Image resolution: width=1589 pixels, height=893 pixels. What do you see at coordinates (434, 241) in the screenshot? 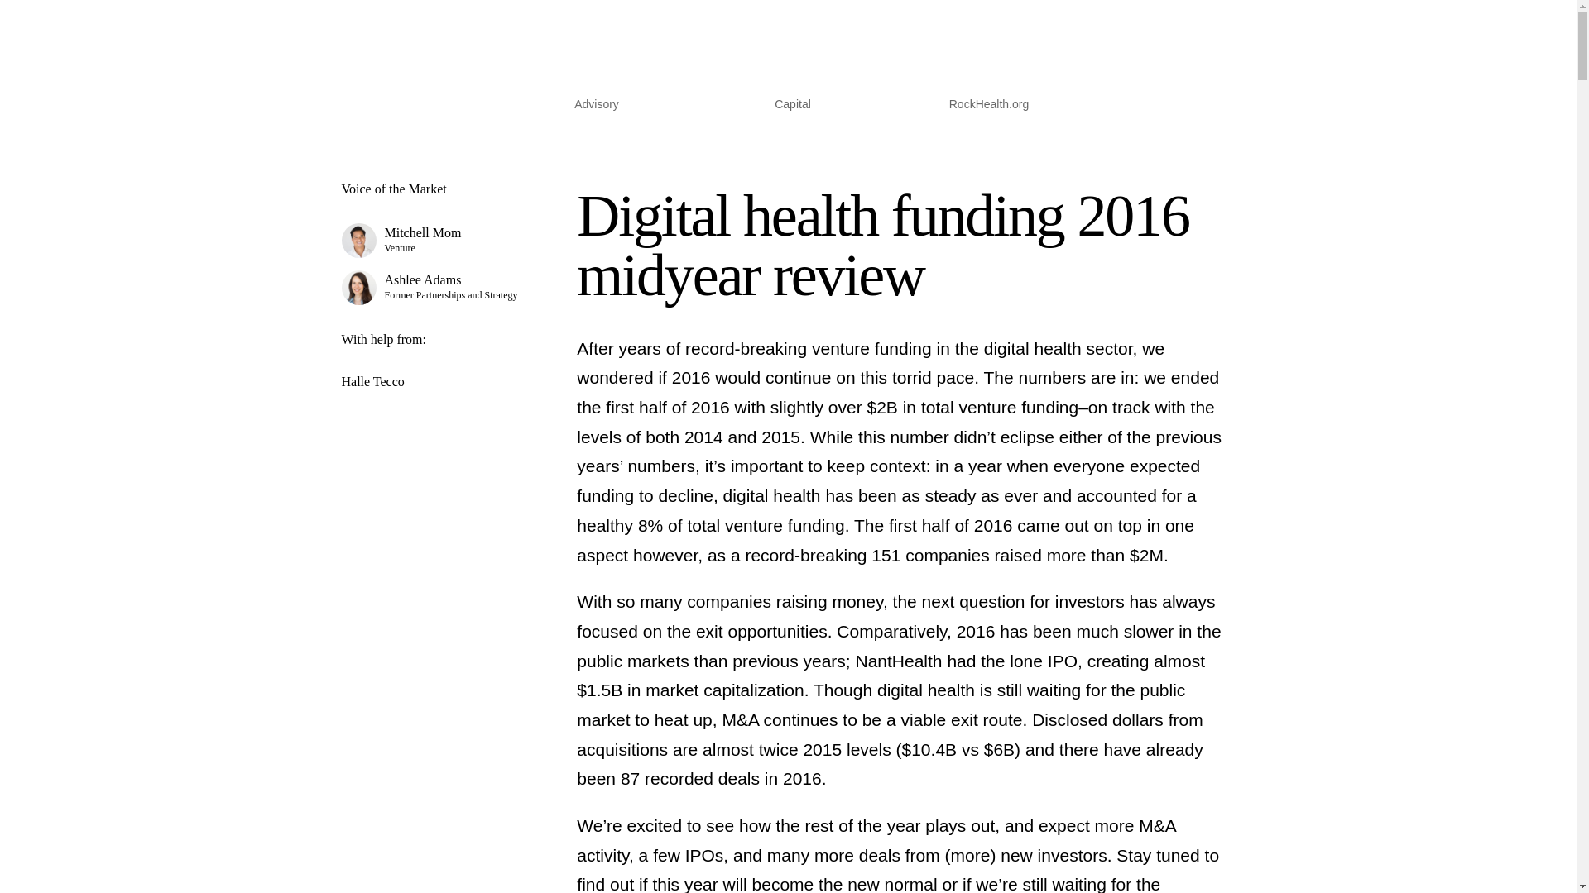
I see `Halle Tecco` at bounding box center [434, 241].